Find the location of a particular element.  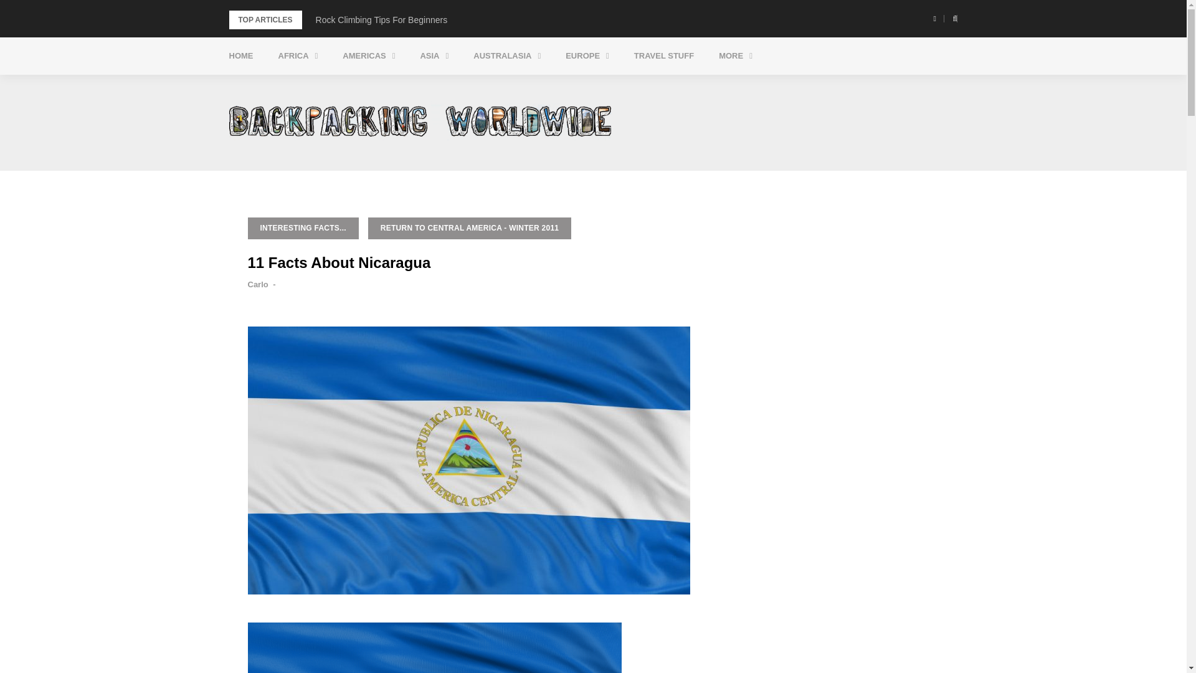

Belize is located at coordinates (414, 87).